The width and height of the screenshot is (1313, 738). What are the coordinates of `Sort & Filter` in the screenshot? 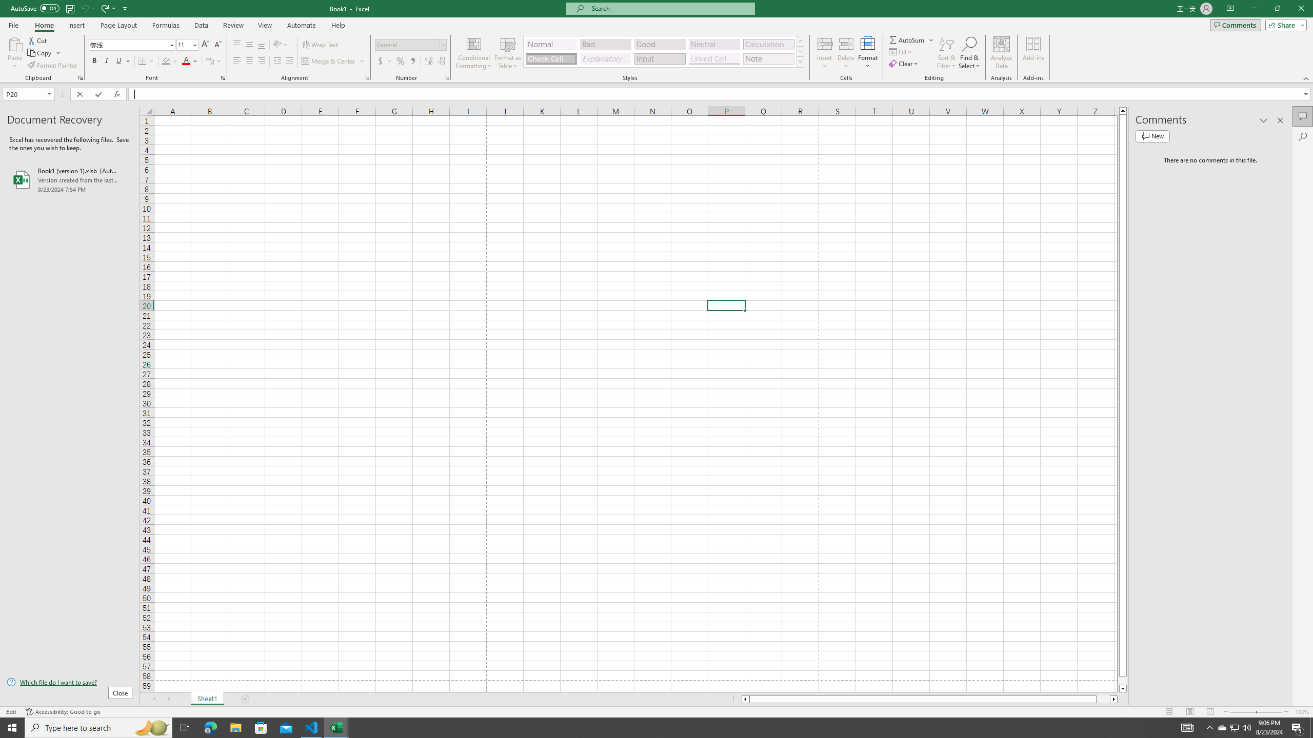 It's located at (947, 53).